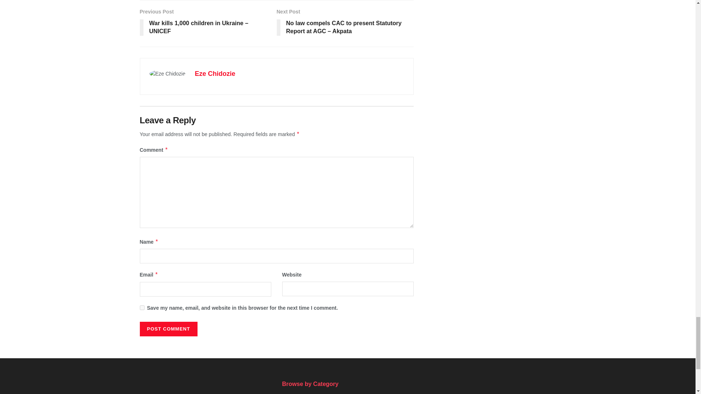 This screenshot has height=394, width=701. Describe the element at coordinates (168, 329) in the screenshot. I see `Post Comment` at that location.